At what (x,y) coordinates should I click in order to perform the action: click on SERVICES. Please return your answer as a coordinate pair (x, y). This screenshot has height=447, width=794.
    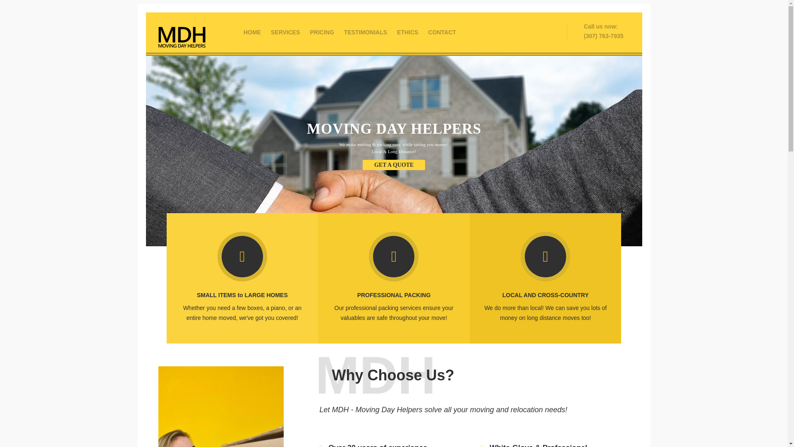
    Looking at the image, I should click on (285, 32).